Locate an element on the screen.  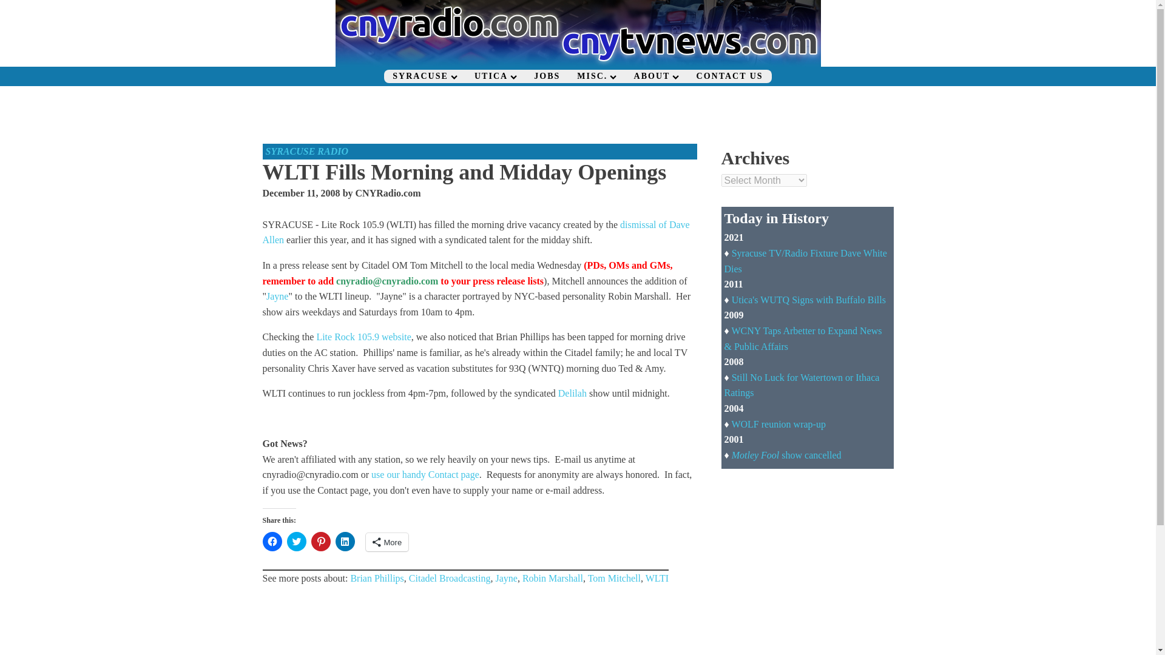
Delilah is located at coordinates (572, 393).